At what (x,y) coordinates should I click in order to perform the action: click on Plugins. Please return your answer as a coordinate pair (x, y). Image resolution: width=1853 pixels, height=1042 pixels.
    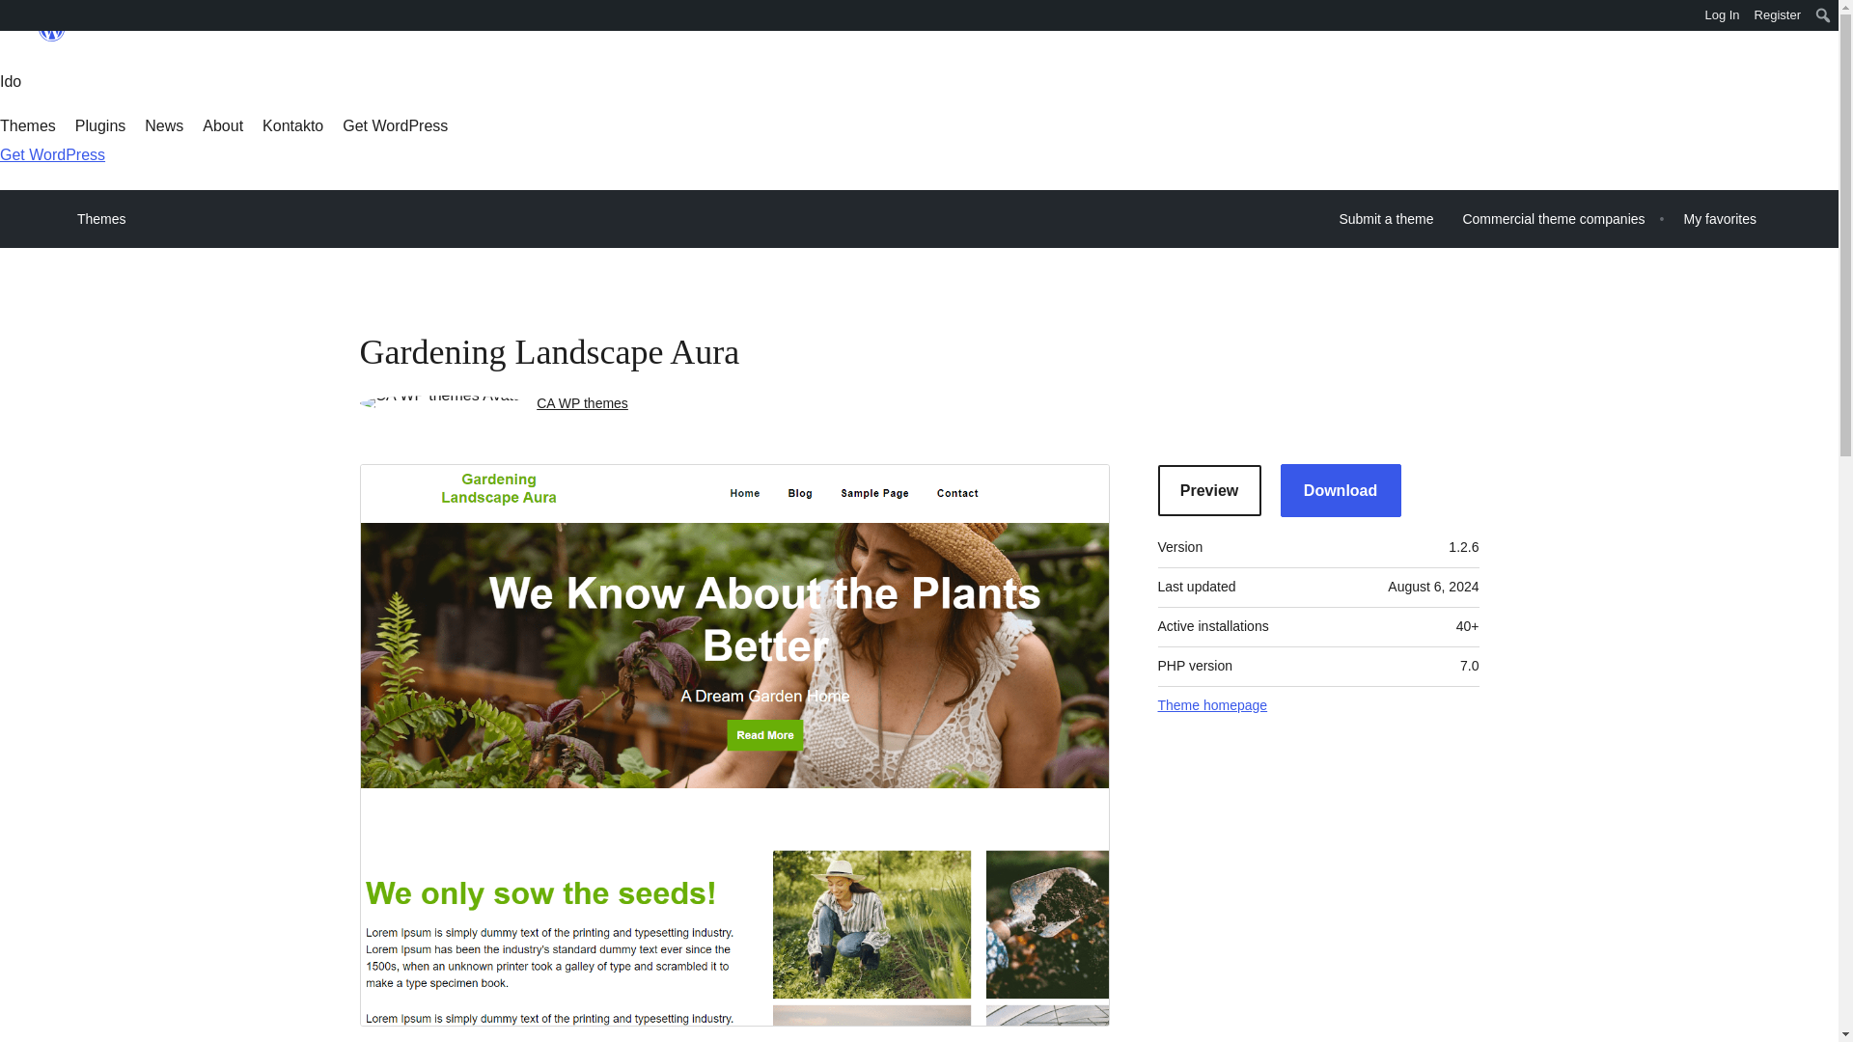
    Looking at the image, I should click on (100, 125).